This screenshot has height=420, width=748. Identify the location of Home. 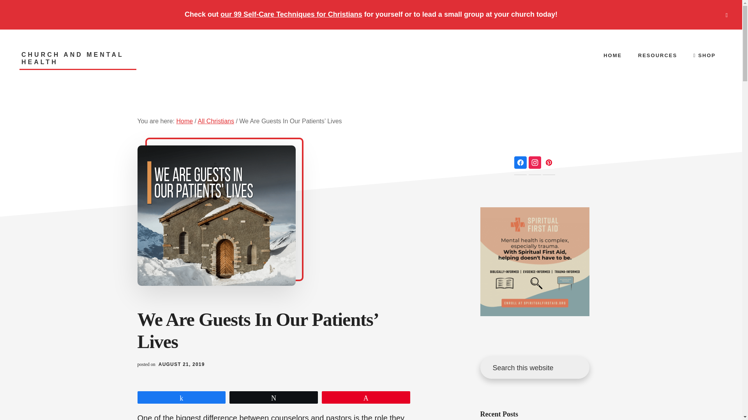
(184, 121).